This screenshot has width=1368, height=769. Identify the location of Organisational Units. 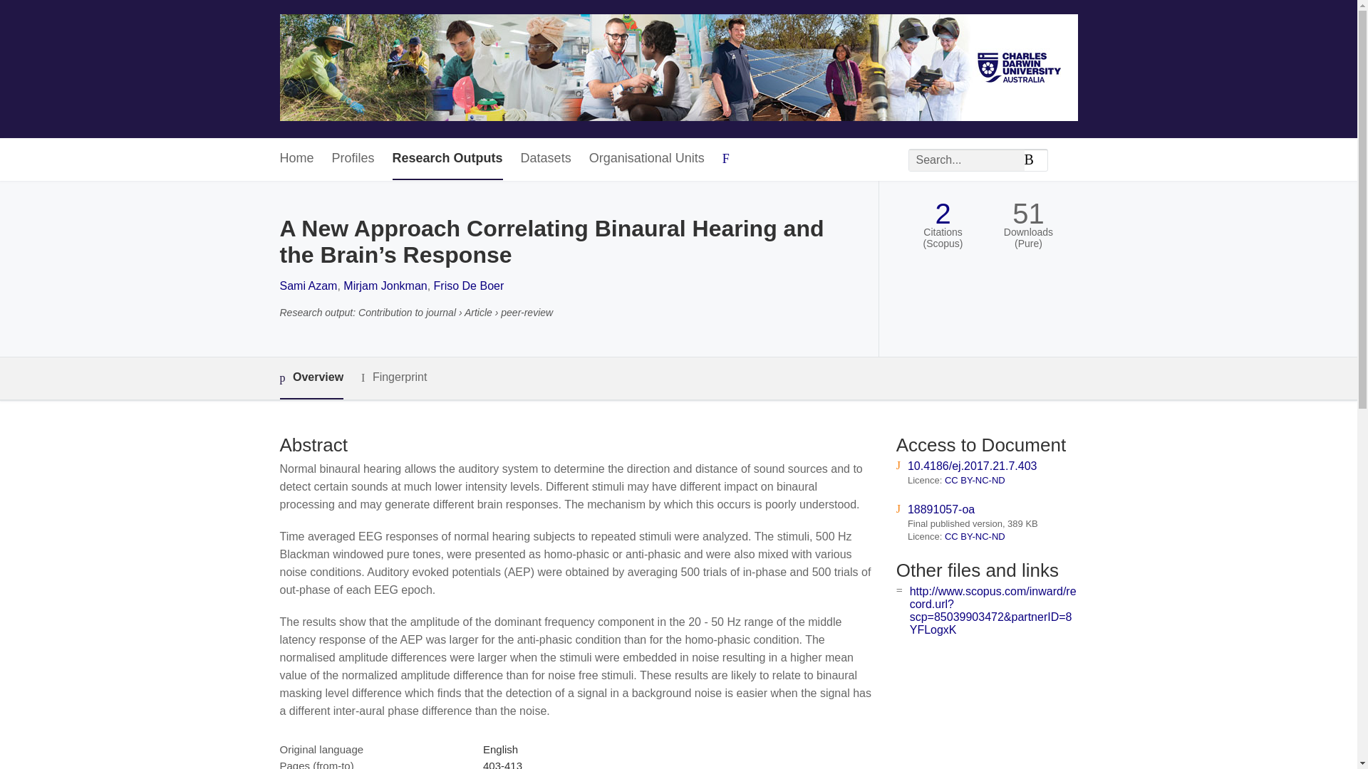
(647, 159).